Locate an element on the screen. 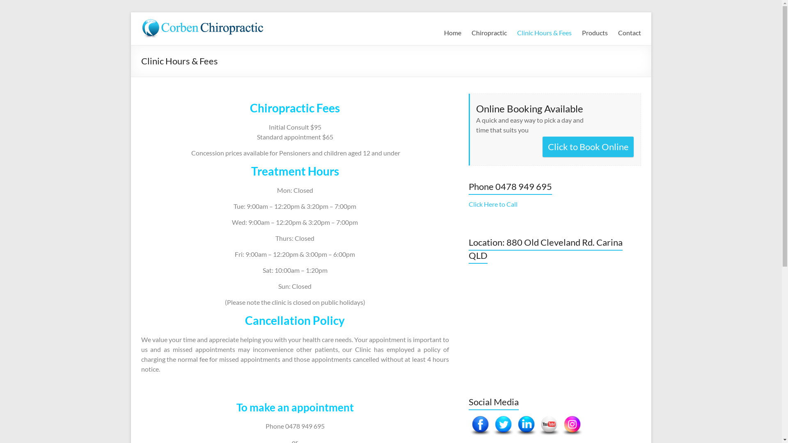  Visit Us On Linkedin is located at coordinates (526, 418).